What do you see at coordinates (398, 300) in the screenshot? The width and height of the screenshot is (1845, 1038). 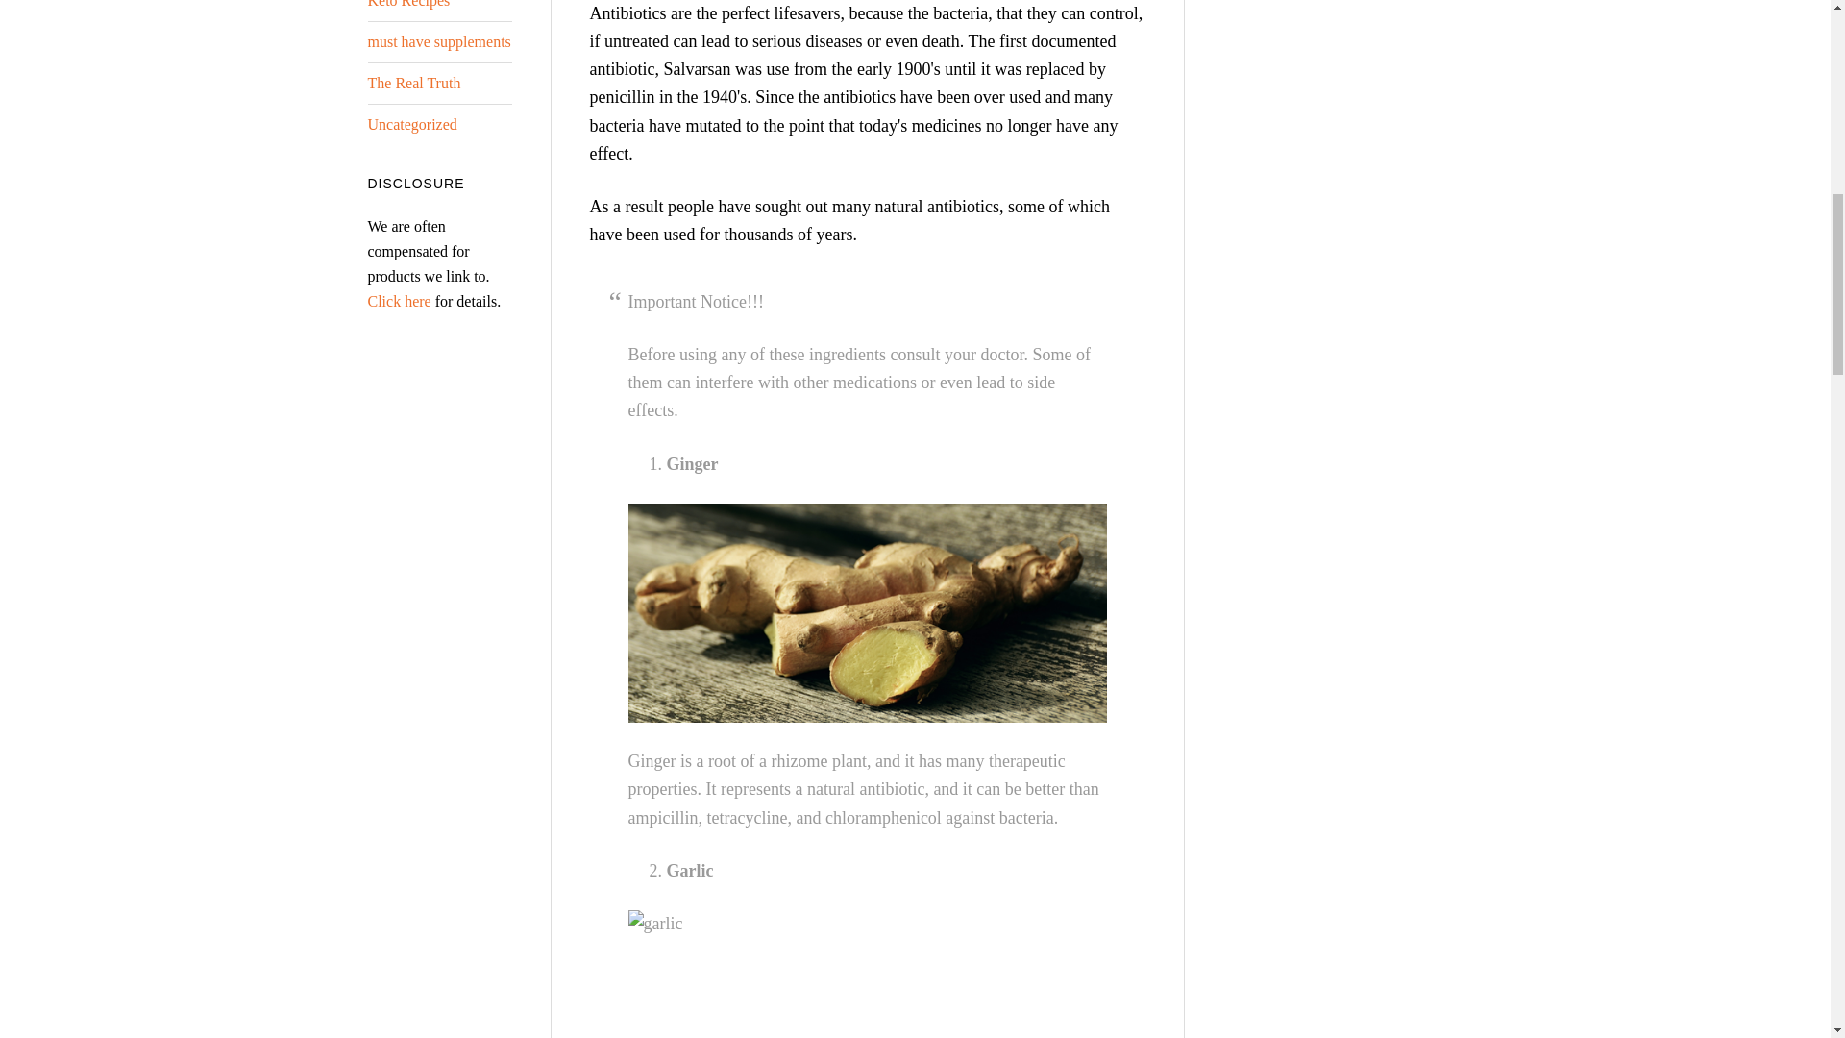 I see `Click here` at bounding box center [398, 300].